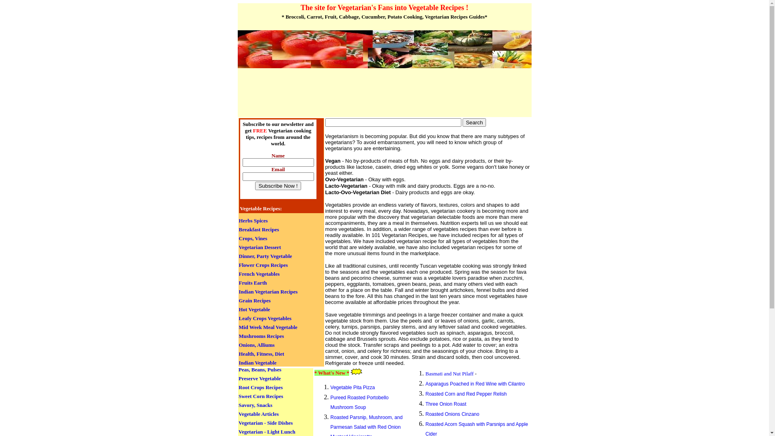  Describe the element at coordinates (333, 94) in the screenshot. I see `Advertisement` at that location.